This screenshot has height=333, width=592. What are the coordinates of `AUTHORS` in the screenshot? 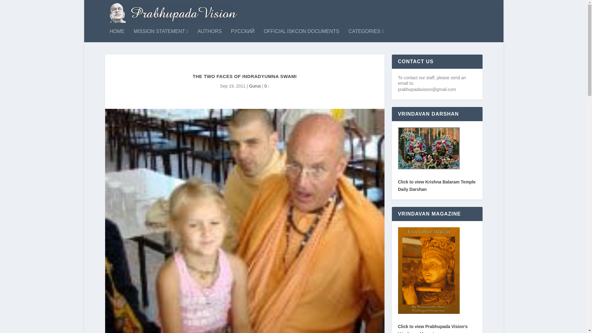 It's located at (210, 39).